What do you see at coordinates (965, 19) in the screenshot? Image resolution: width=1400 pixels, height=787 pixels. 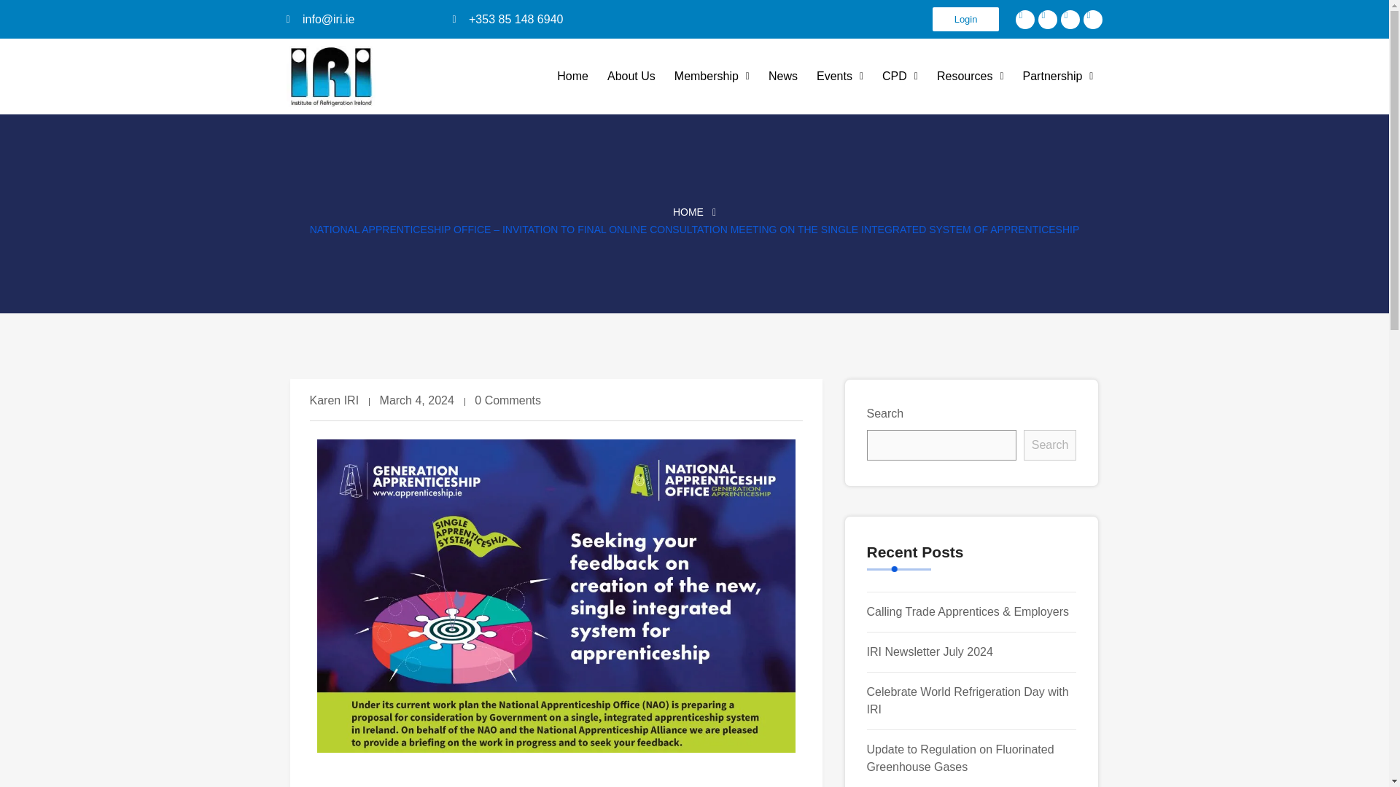 I see `Login` at bounding box center [965, 19].